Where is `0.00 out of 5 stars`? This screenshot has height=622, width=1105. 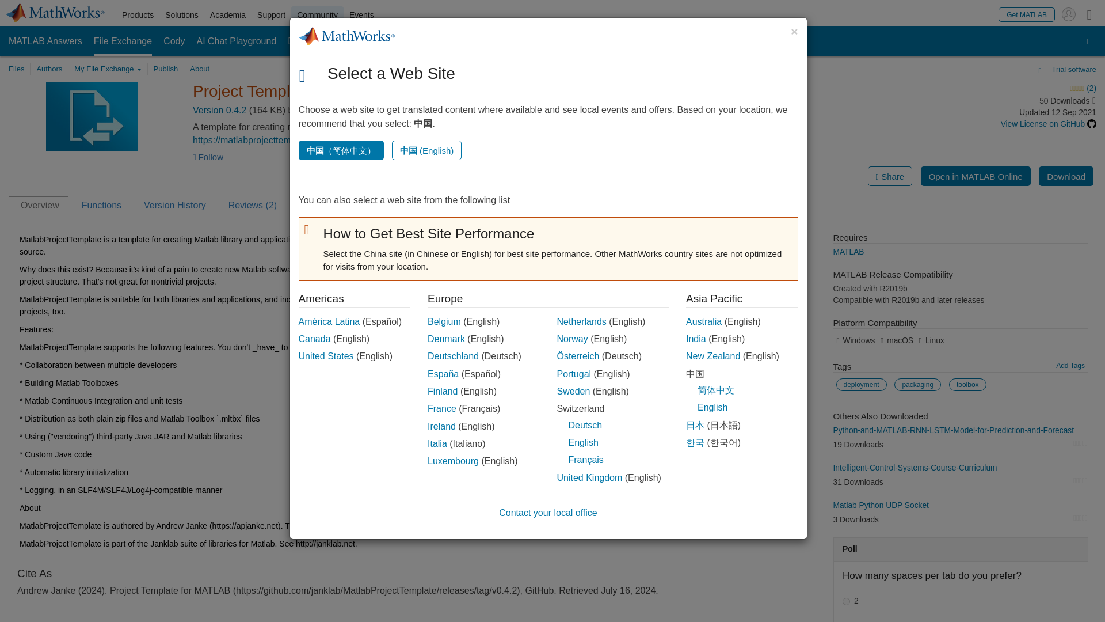
0.00 out of 5 stars is located at coordinates (1080, 480).